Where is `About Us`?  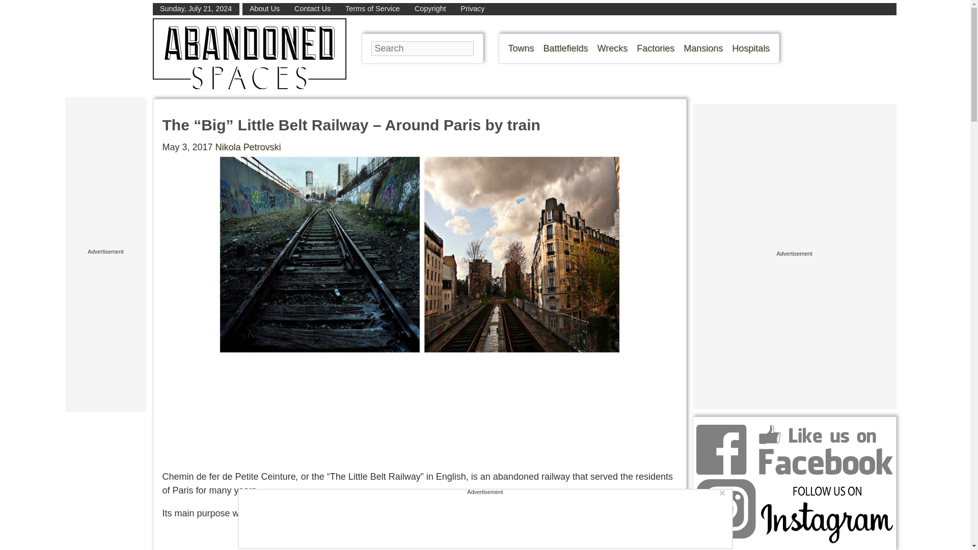
About Us is located at coordinates (264, 8).